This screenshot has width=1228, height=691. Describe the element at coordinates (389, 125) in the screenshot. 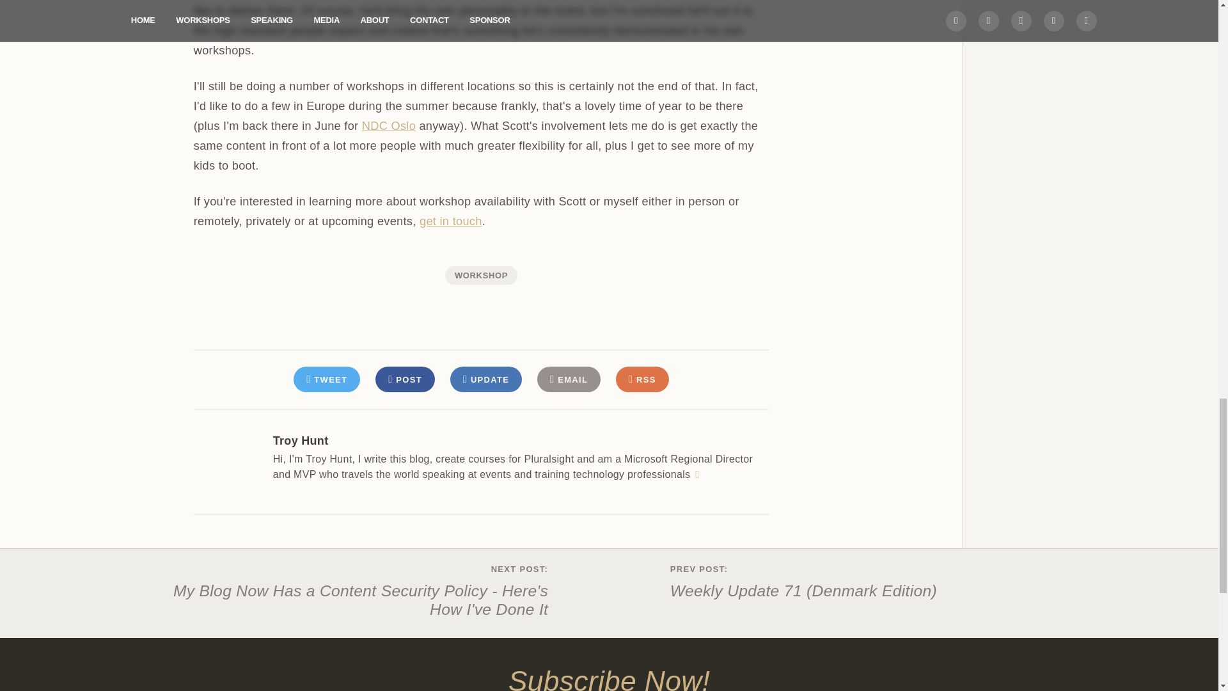

I see `NDC Oslo` at that location.